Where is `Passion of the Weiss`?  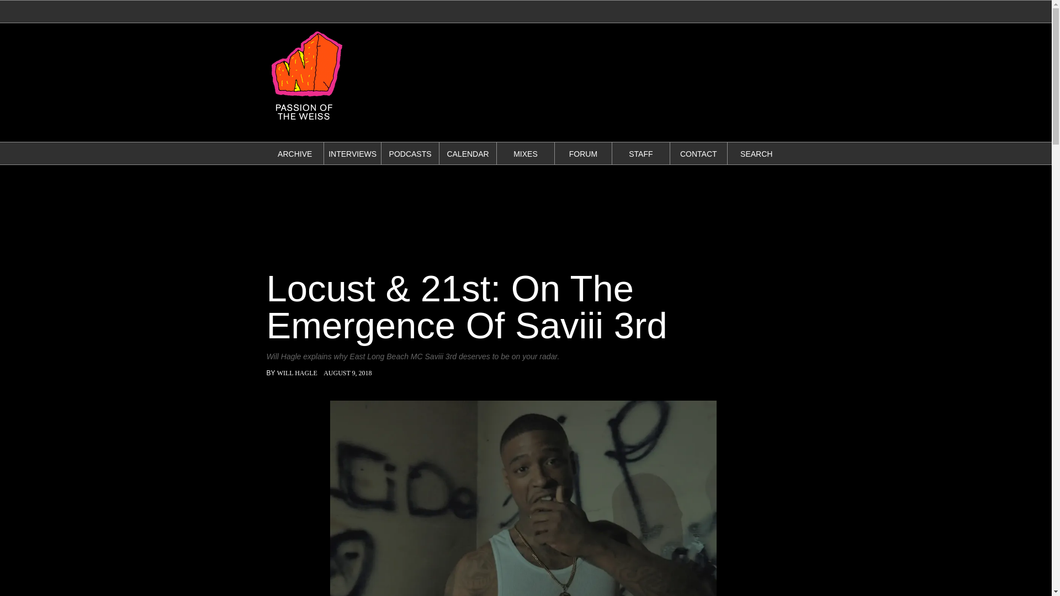
Passion of the Weiss is located at coordinates (306, 123).